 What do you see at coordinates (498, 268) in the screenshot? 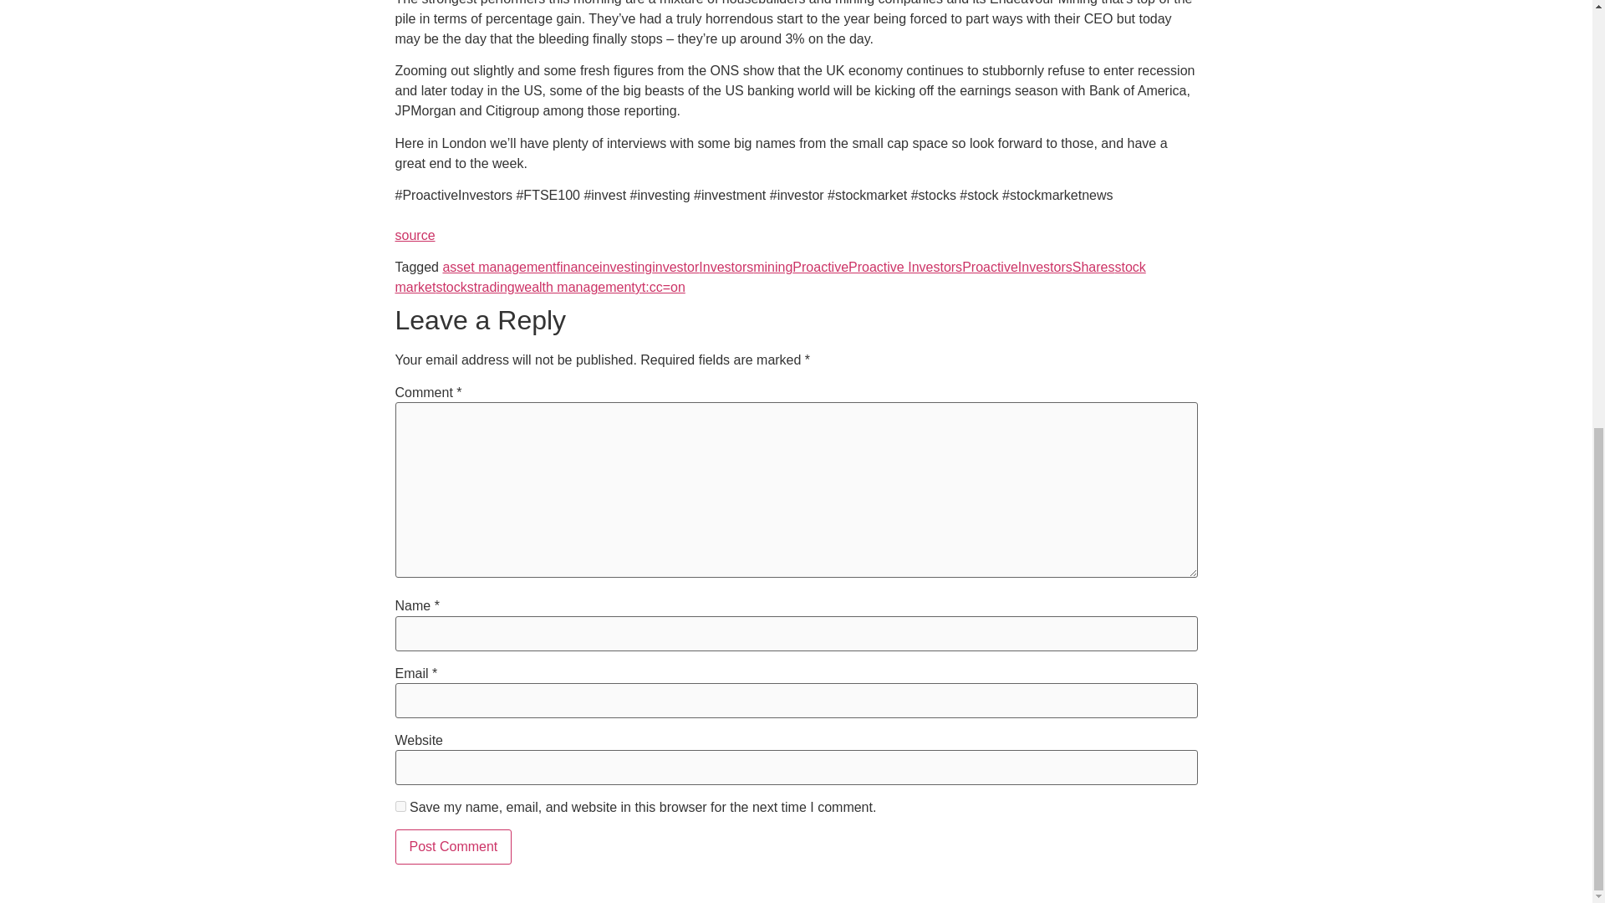
I see `asset management` at bounding box center [498, 268].